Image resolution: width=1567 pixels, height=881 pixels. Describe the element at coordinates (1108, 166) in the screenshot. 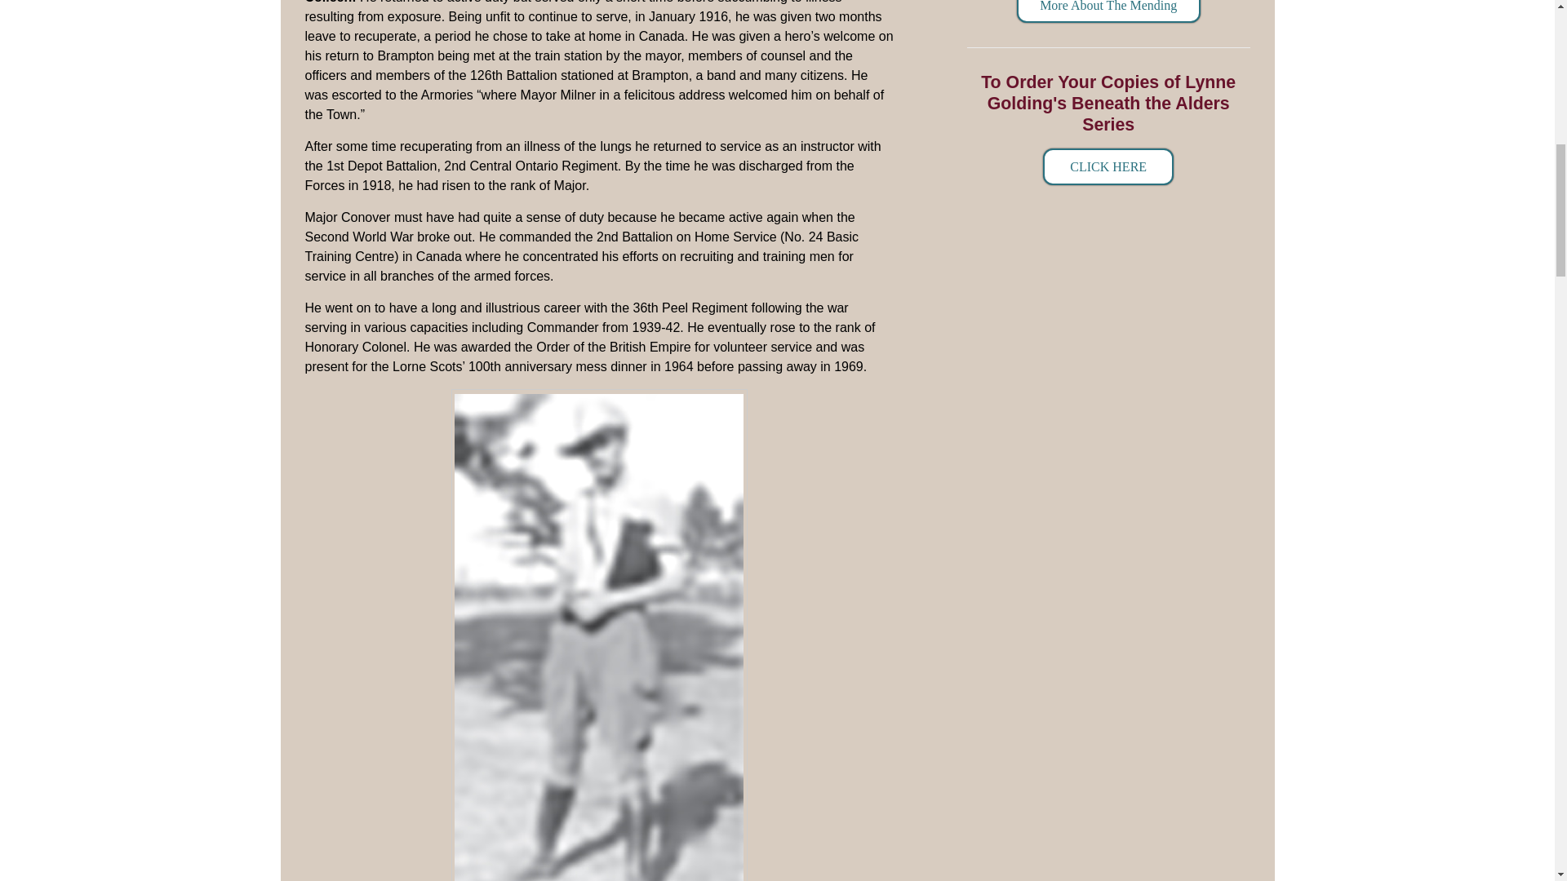

I see `CLICK HERE` at that location.